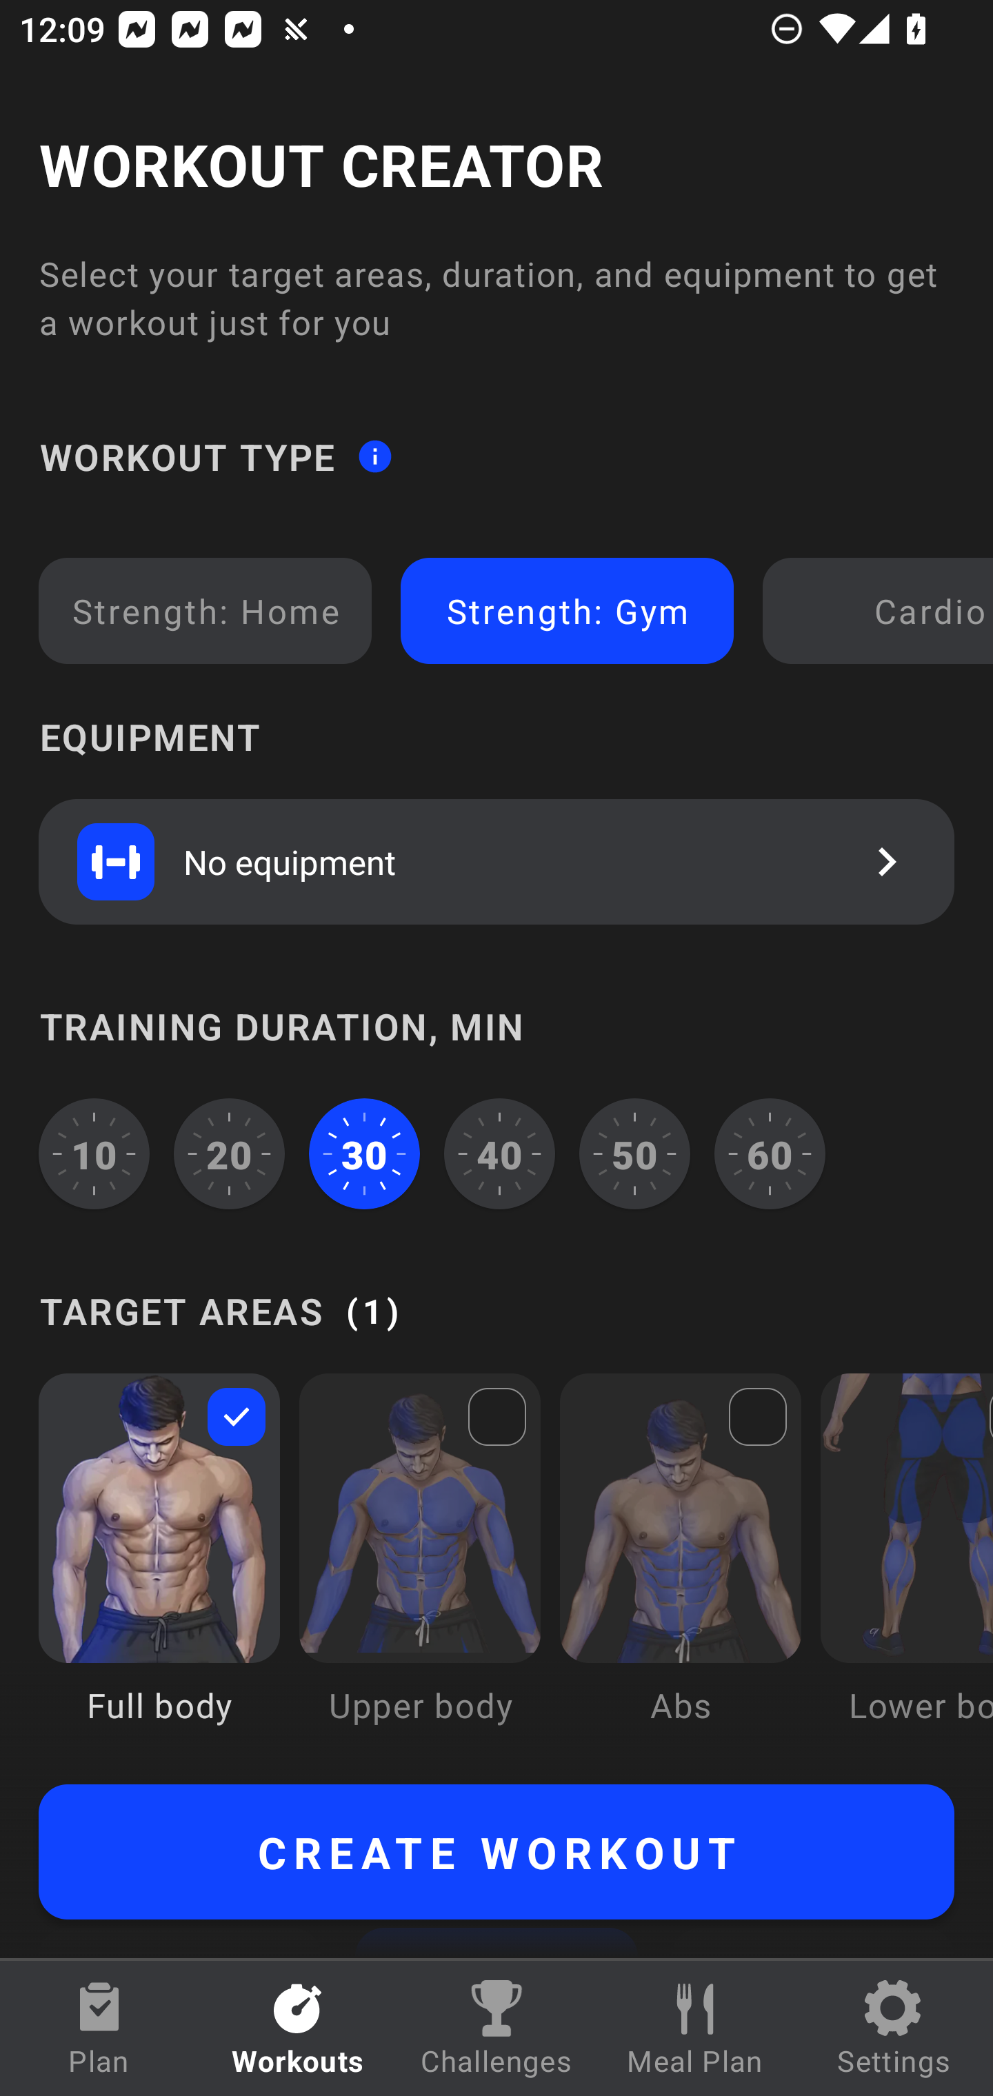  Describe the element at coordinates (99, 2028) in the screenshot. I see ` Plan ` at that location.